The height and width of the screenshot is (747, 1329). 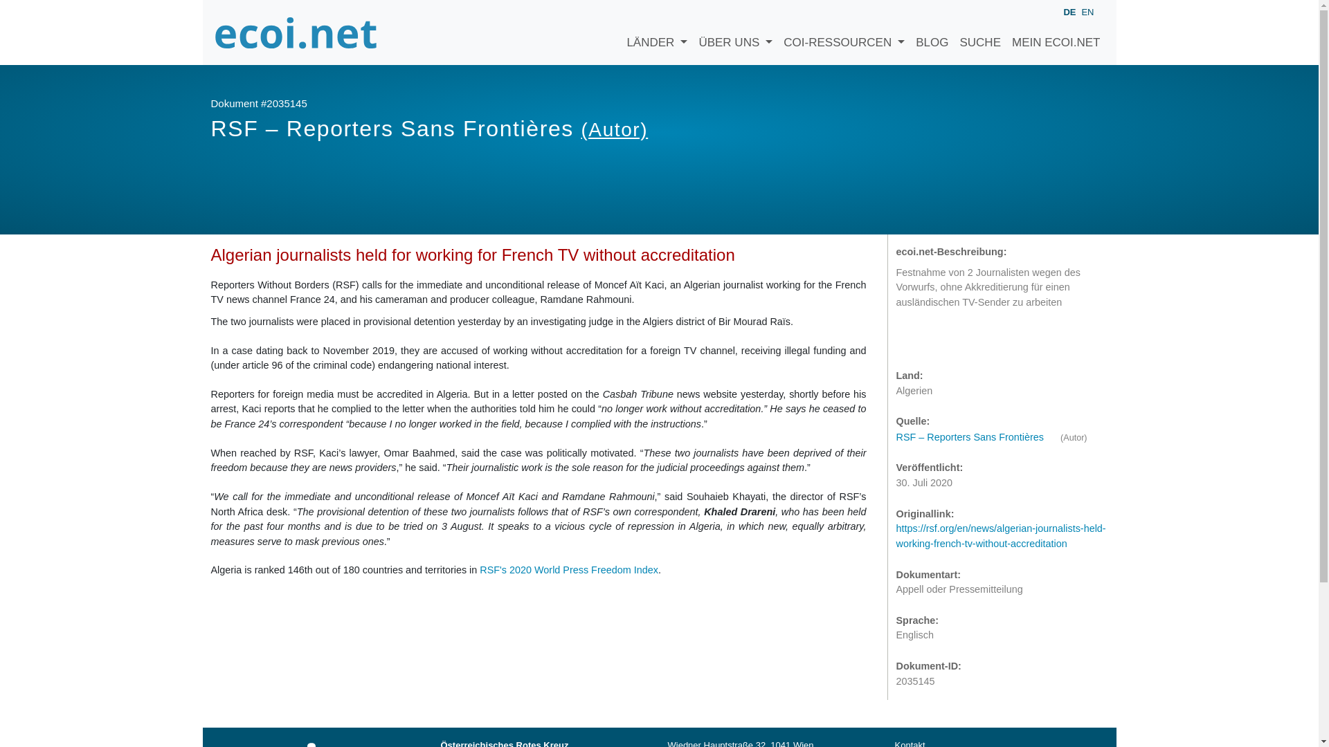 I want to click on Permalink, so click(x=965, y=340).